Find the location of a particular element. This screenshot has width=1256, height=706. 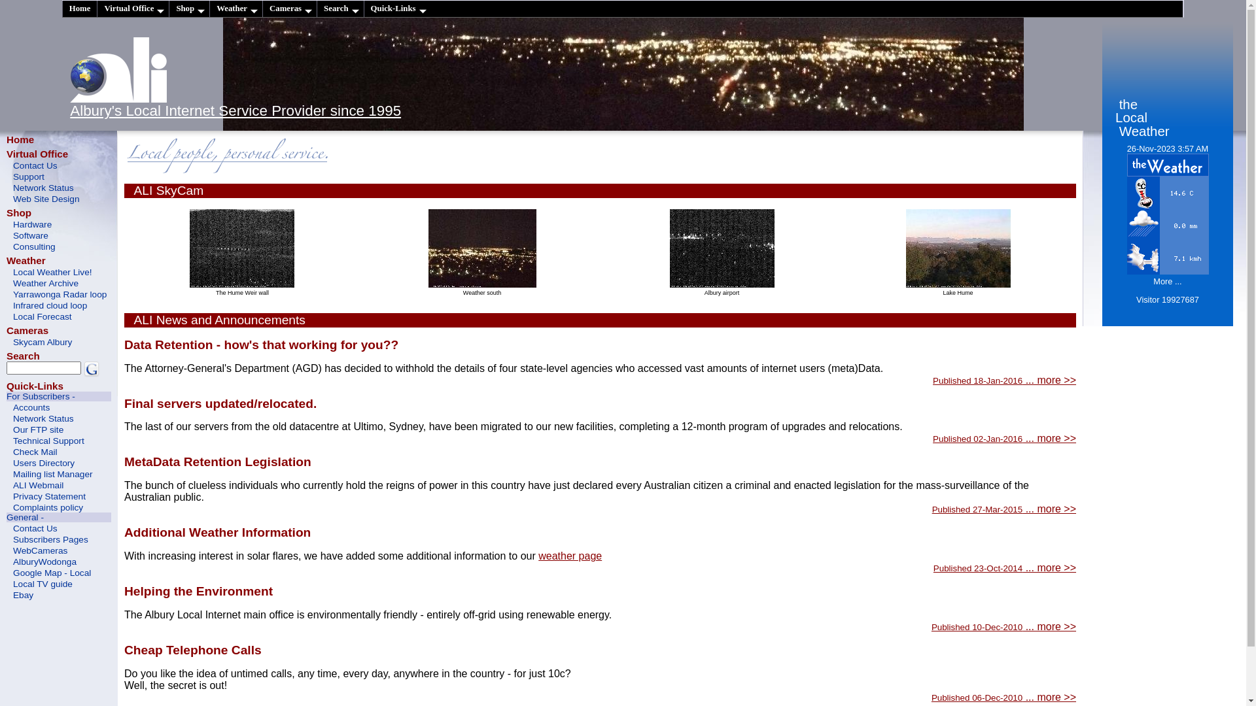

Accounts is located at coordinates (59, 407).